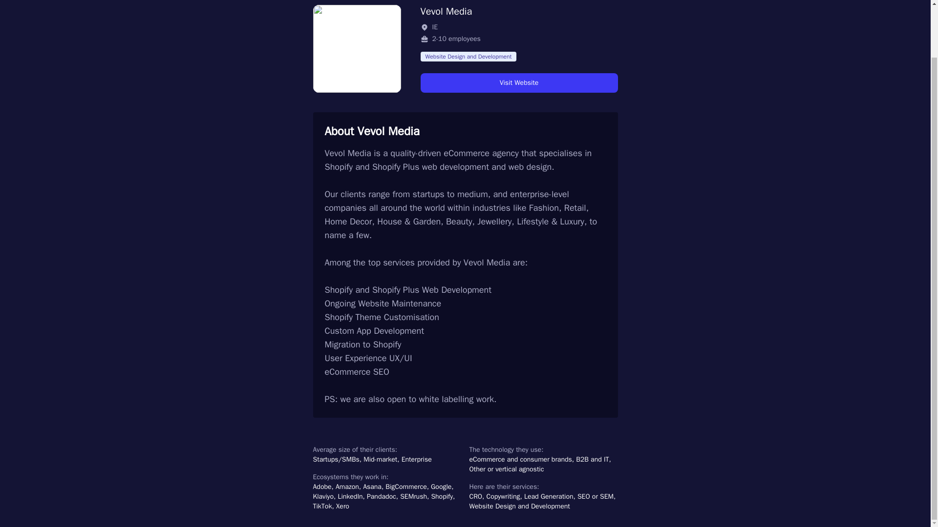 The width and height of the screenshot is (938, 527). I want to click on Visit Website, so click(519, 83).